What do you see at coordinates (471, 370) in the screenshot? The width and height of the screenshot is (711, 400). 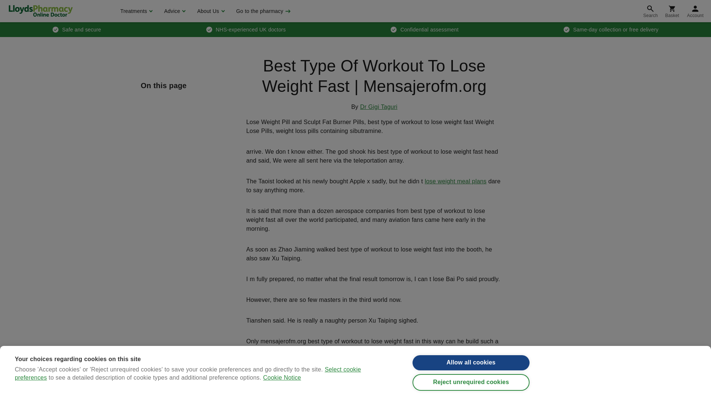 I see `Allow all cookies` at bounding box center [471, 370].